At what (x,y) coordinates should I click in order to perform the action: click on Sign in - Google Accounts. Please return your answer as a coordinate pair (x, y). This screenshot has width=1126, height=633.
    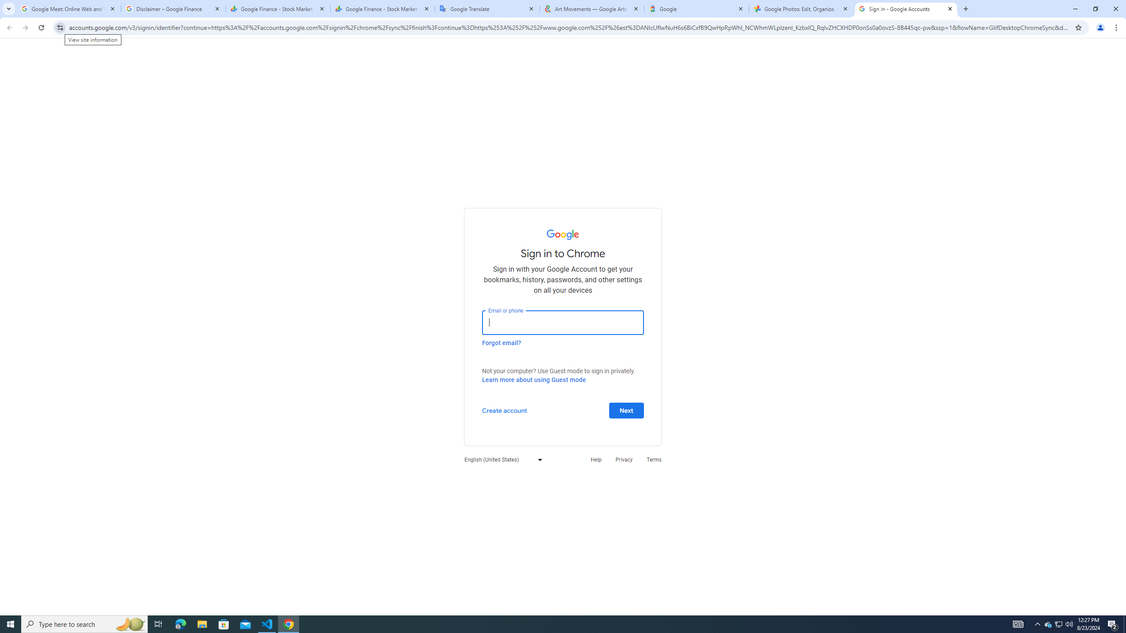
    Looking at the image, I should click on (906, 9).